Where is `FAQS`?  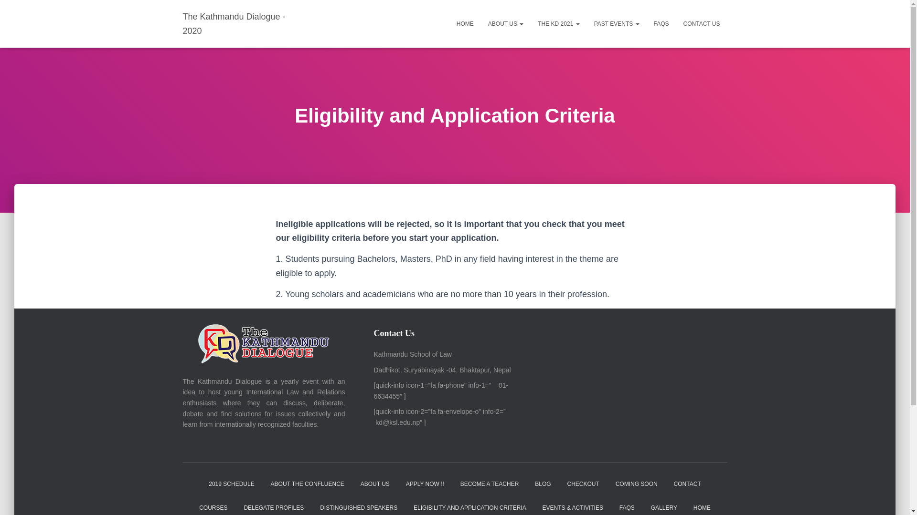 FAQS is located at coordinates (661, 23).